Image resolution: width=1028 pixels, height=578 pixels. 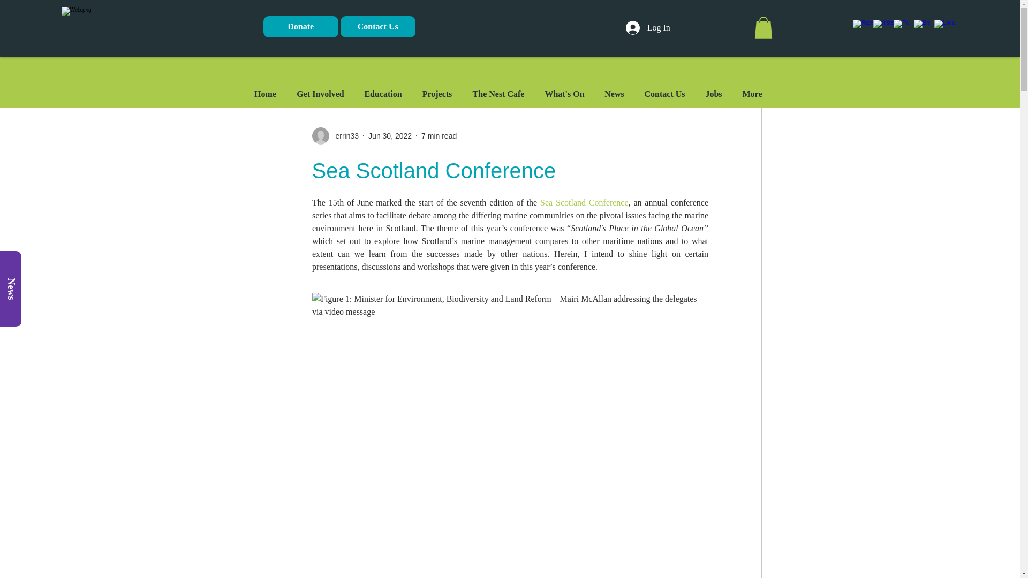 What do you see at coordinates (383, 94) in the screenshot?
I see `Education` at bounding box center [383, 94].